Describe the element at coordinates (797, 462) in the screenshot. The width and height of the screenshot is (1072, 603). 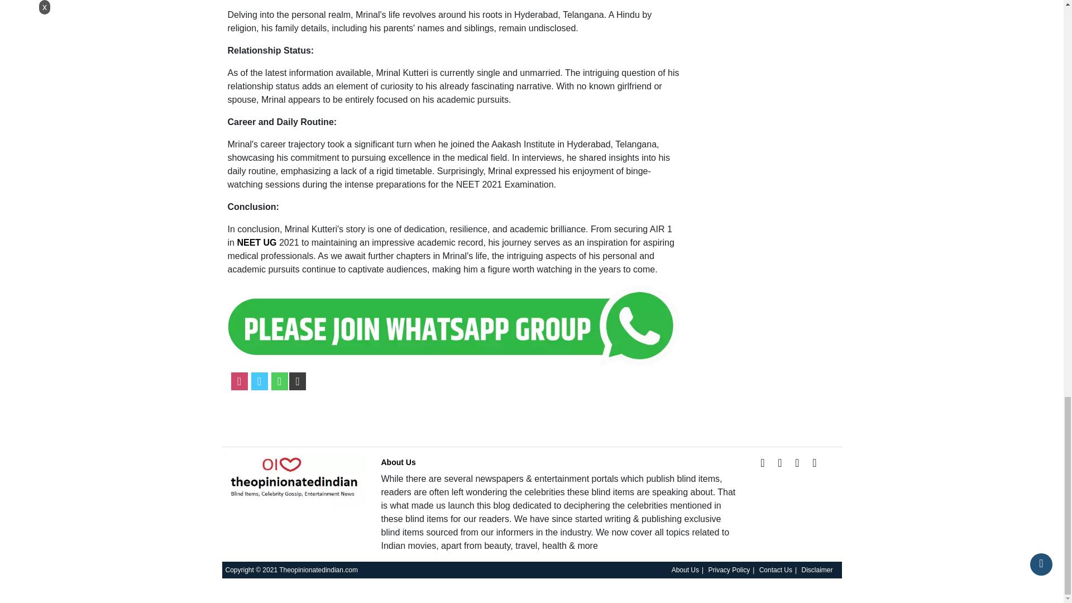
I see `Instagram` at that location.